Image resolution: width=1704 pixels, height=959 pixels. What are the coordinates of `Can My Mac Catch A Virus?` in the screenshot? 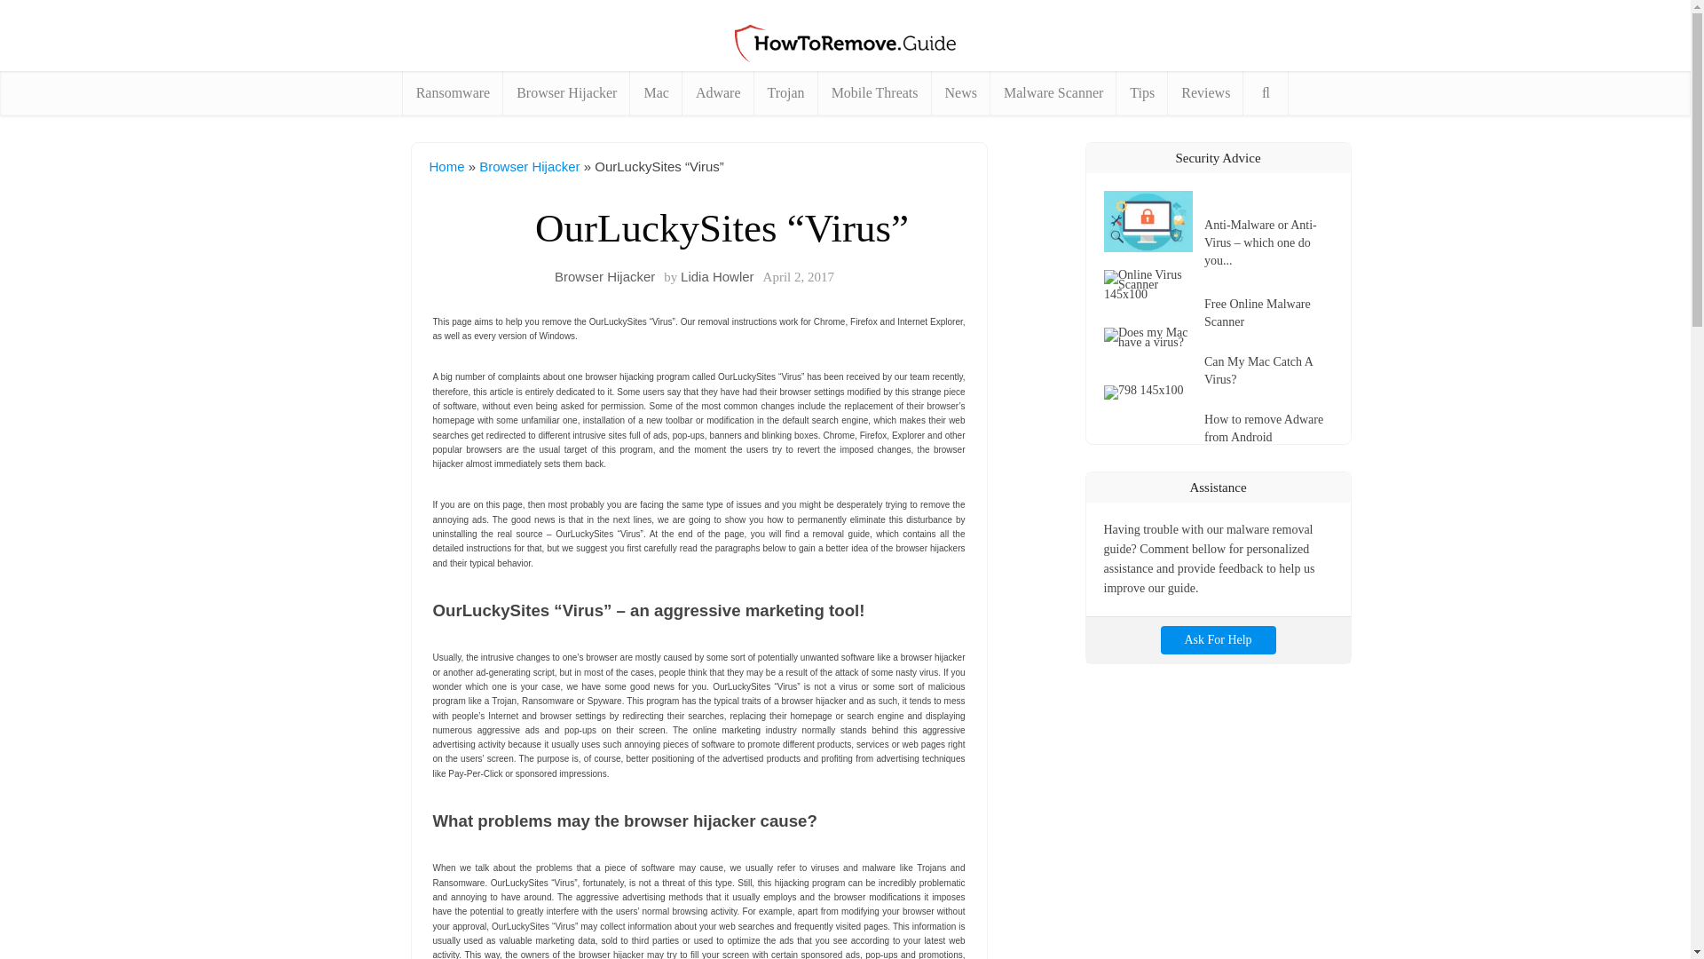 It's located at (1268, 369).